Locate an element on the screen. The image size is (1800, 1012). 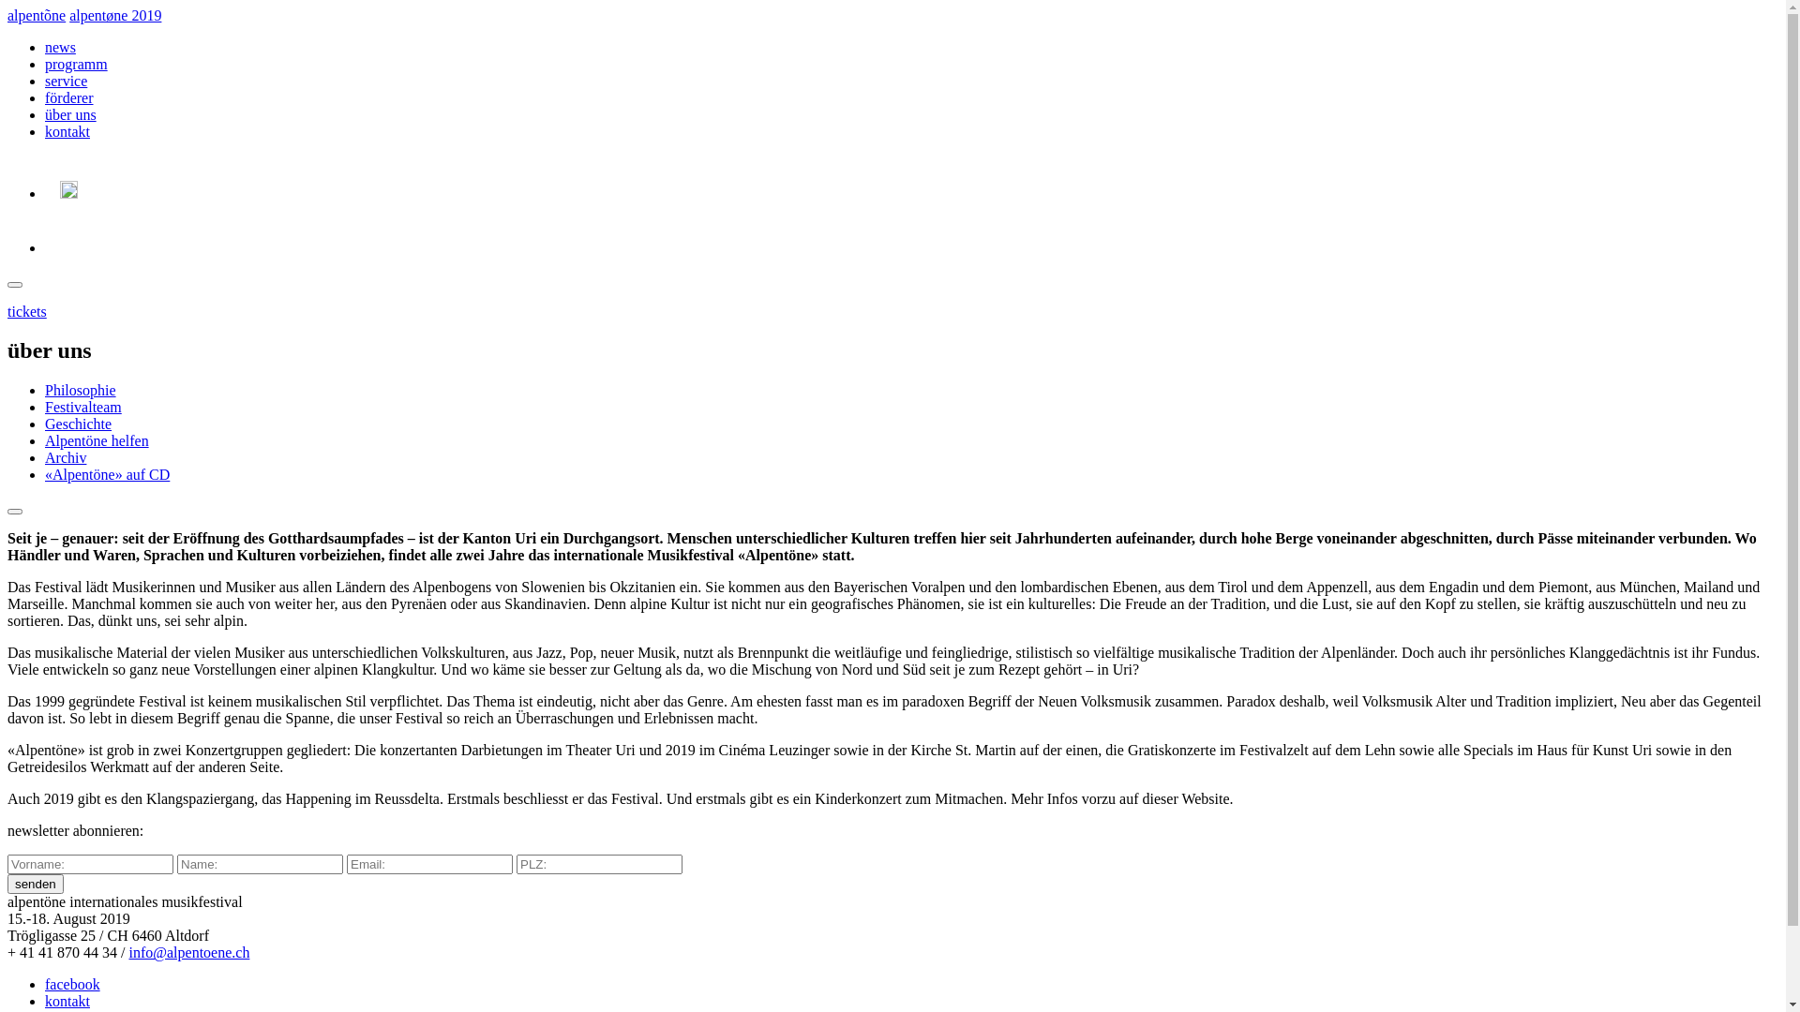
Philosophie is located at coordinates (81, 390).